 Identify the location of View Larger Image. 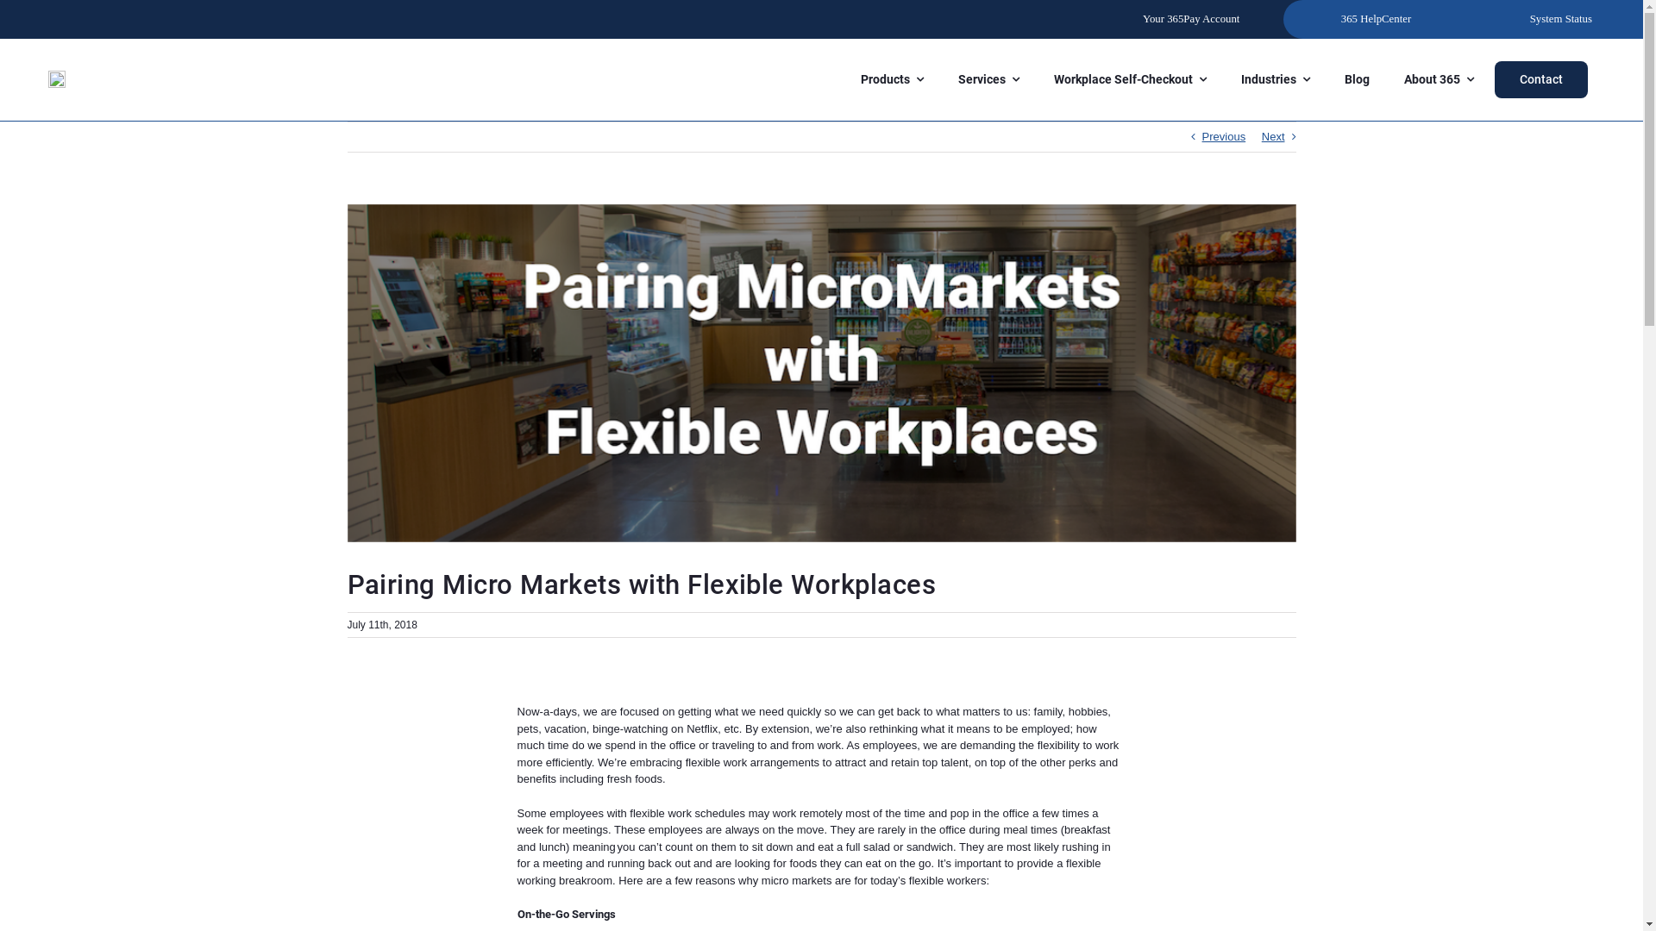
(821, 374).